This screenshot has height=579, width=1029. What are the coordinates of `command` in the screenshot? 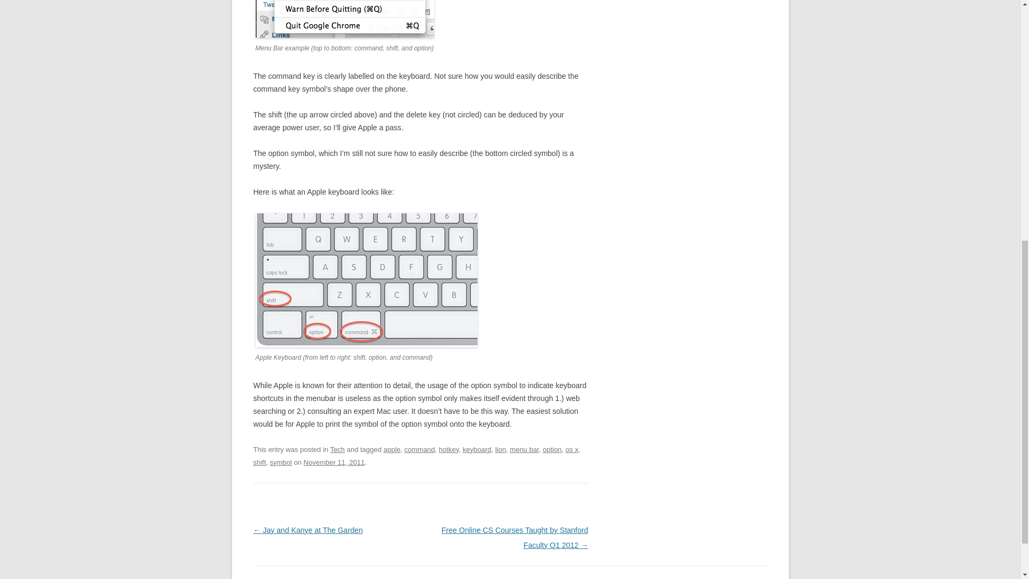 It's located at (420, 449).